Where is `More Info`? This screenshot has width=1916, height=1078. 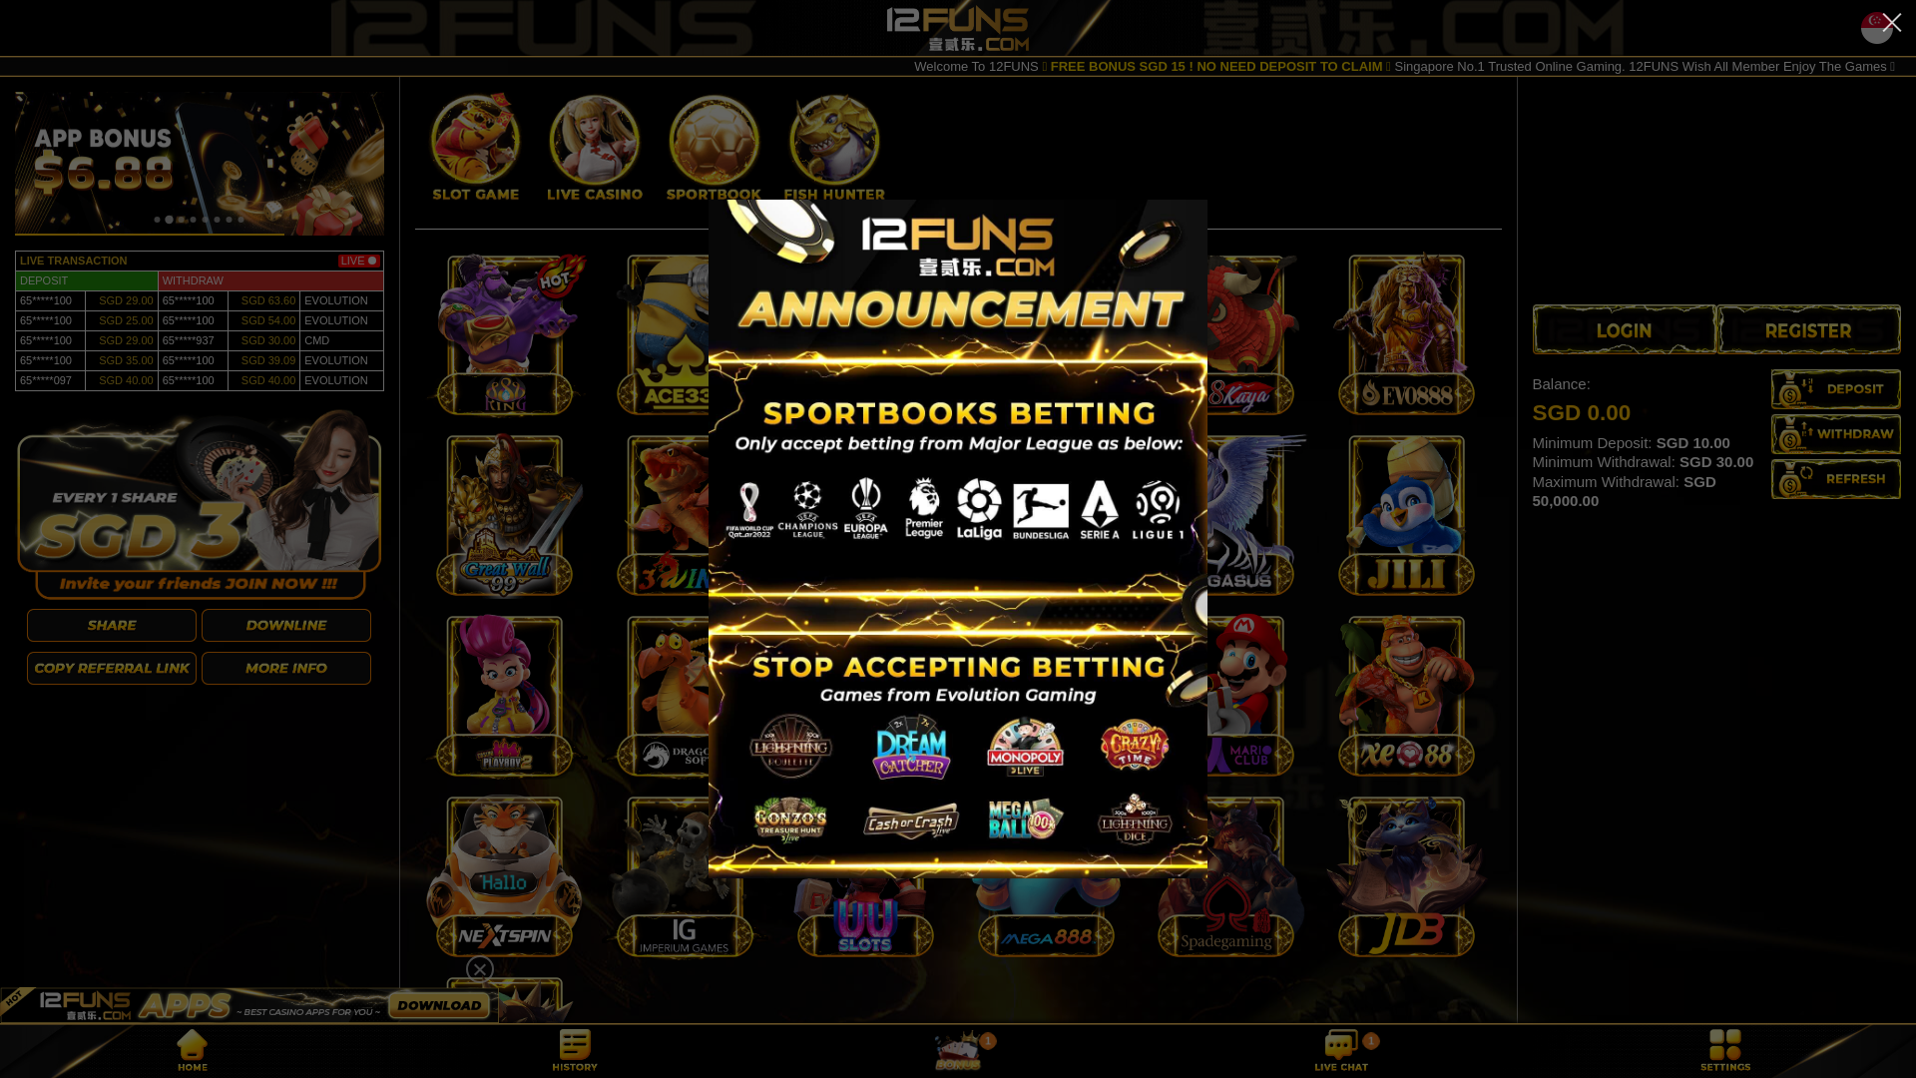 More Info is located at coordinates (286, 523).